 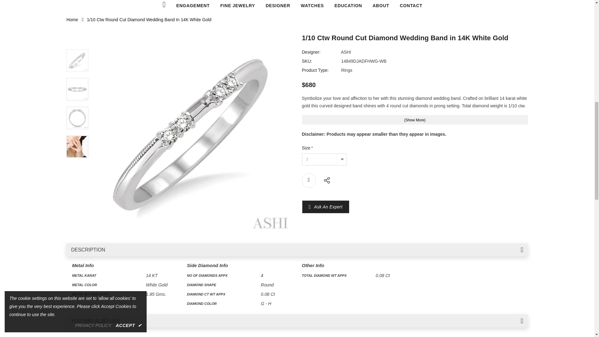 I want to click on Wishlist, so click(x=309, y=180).